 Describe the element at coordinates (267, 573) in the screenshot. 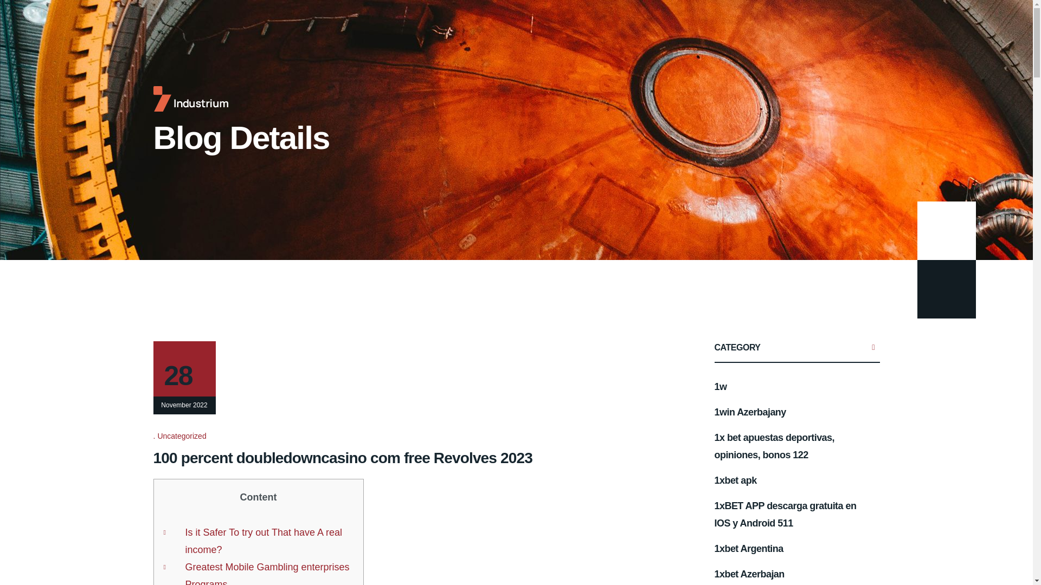

I see `Greatest Mobile Gambling enterprises Programs` at that location.